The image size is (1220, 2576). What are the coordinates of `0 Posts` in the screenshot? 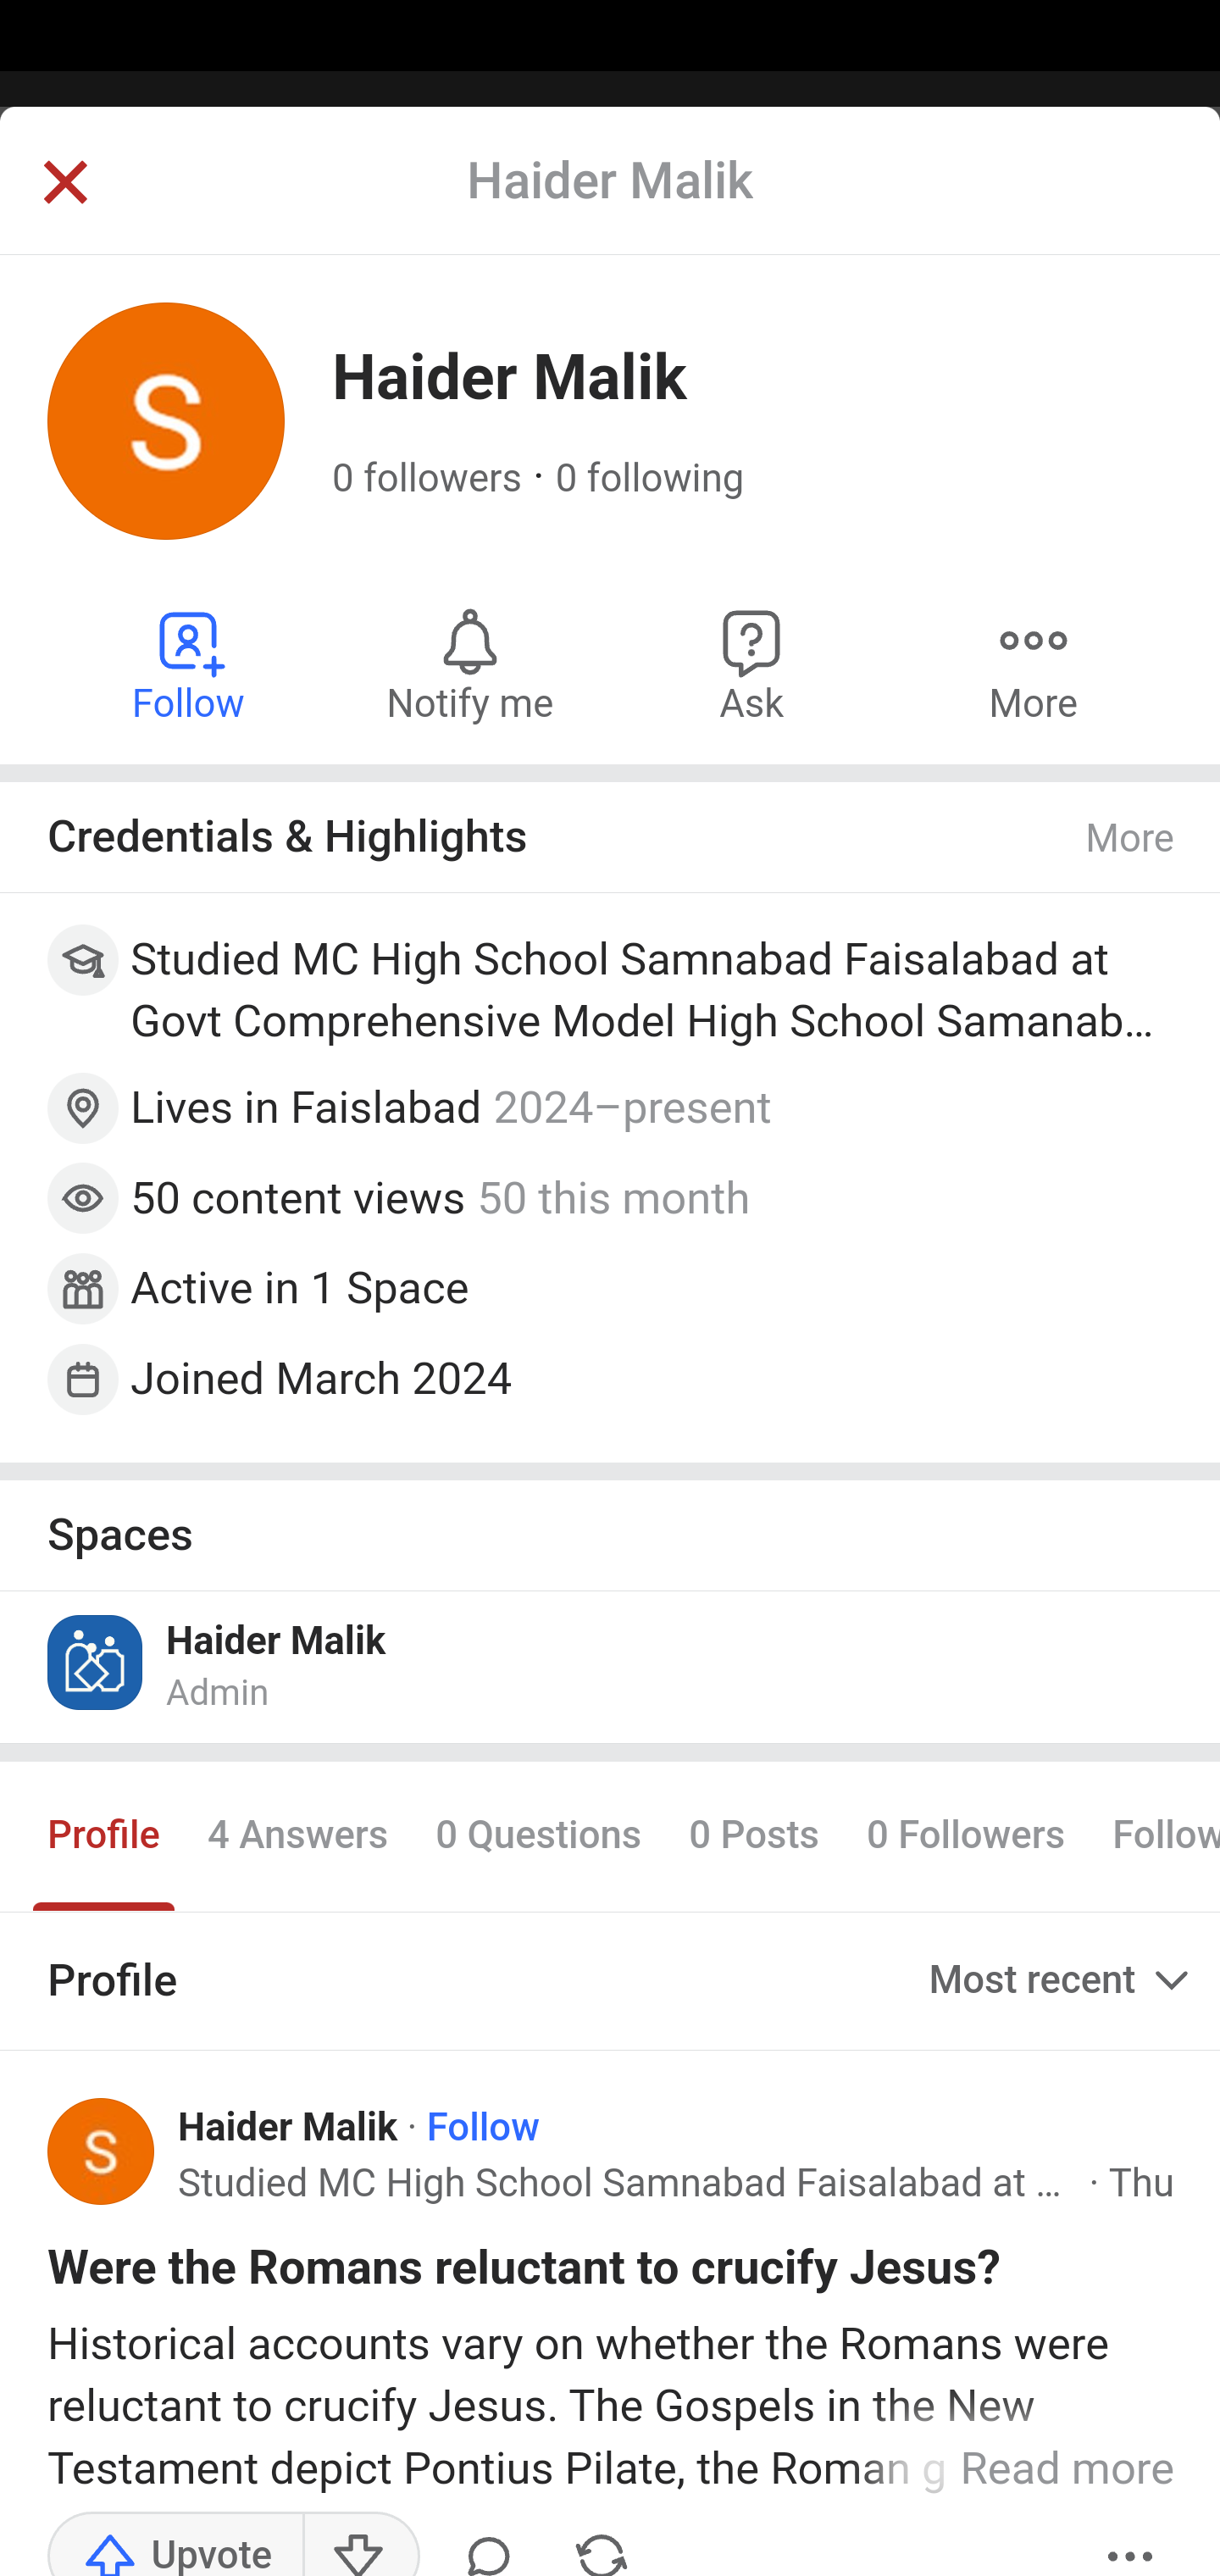 It's located at (754, 1836).